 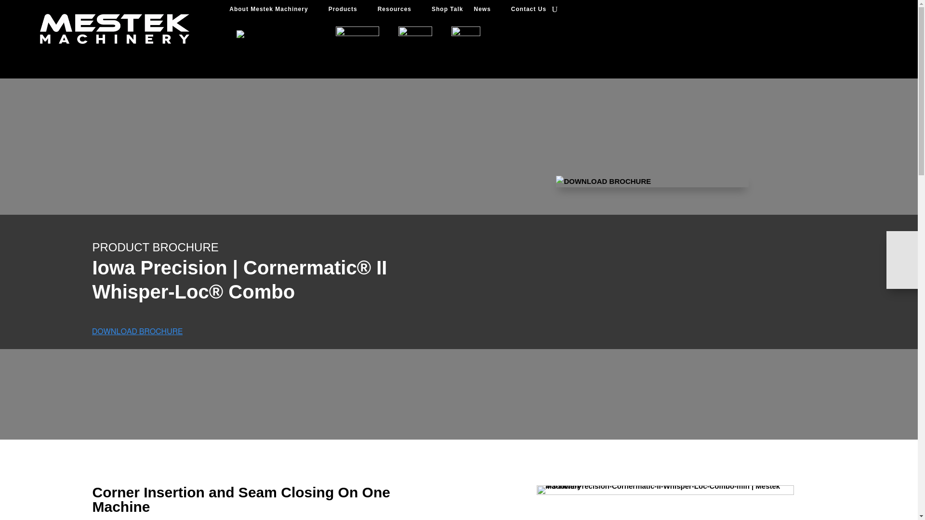 What do you see at coordinates (399, 11) in the screenshot?
I see `Resources` at bounding box center [399, 11].